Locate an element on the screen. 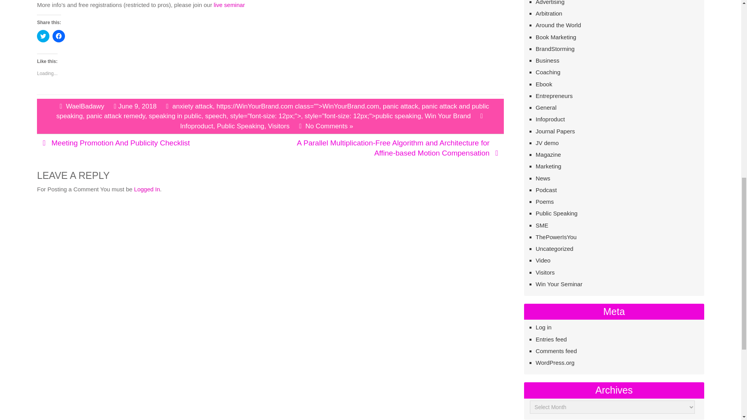  Posts by WaelBadawy is located at coordinates (85, 106).